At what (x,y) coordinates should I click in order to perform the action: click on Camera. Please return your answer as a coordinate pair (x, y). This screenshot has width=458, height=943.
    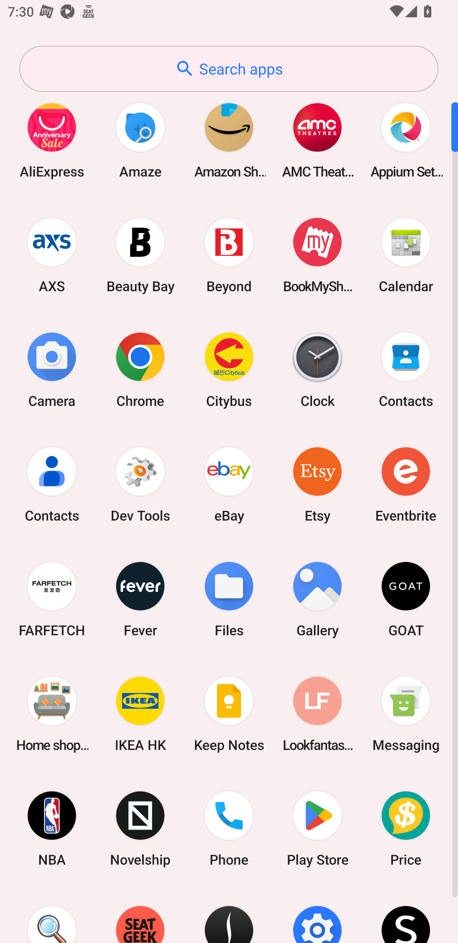
    Looking at the image, I should click on (52, 370).